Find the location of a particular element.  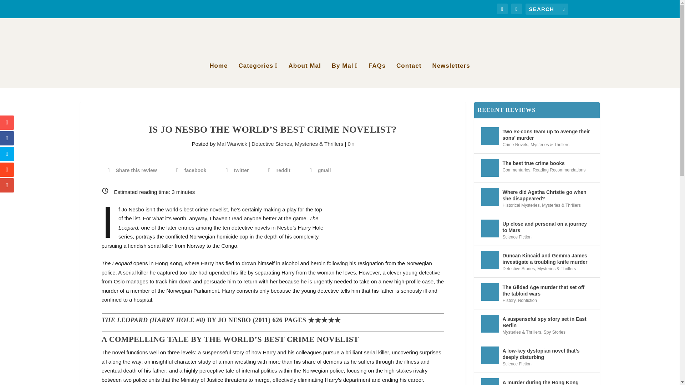

The best true crime books is located at coordinates (489, 168).